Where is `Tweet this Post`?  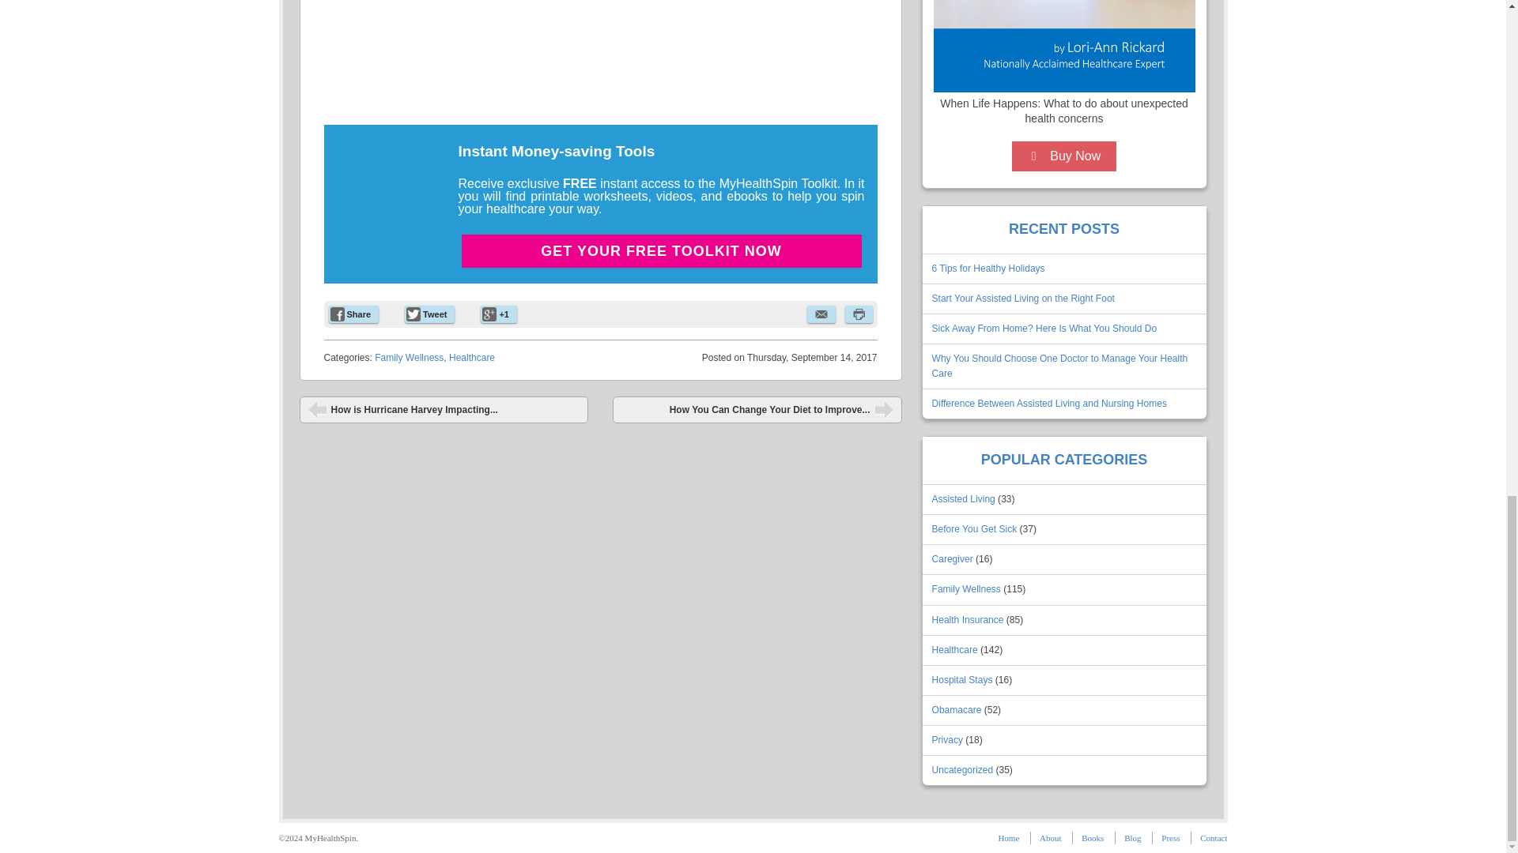 Tweet this Post is located at coordinates (429, 314).